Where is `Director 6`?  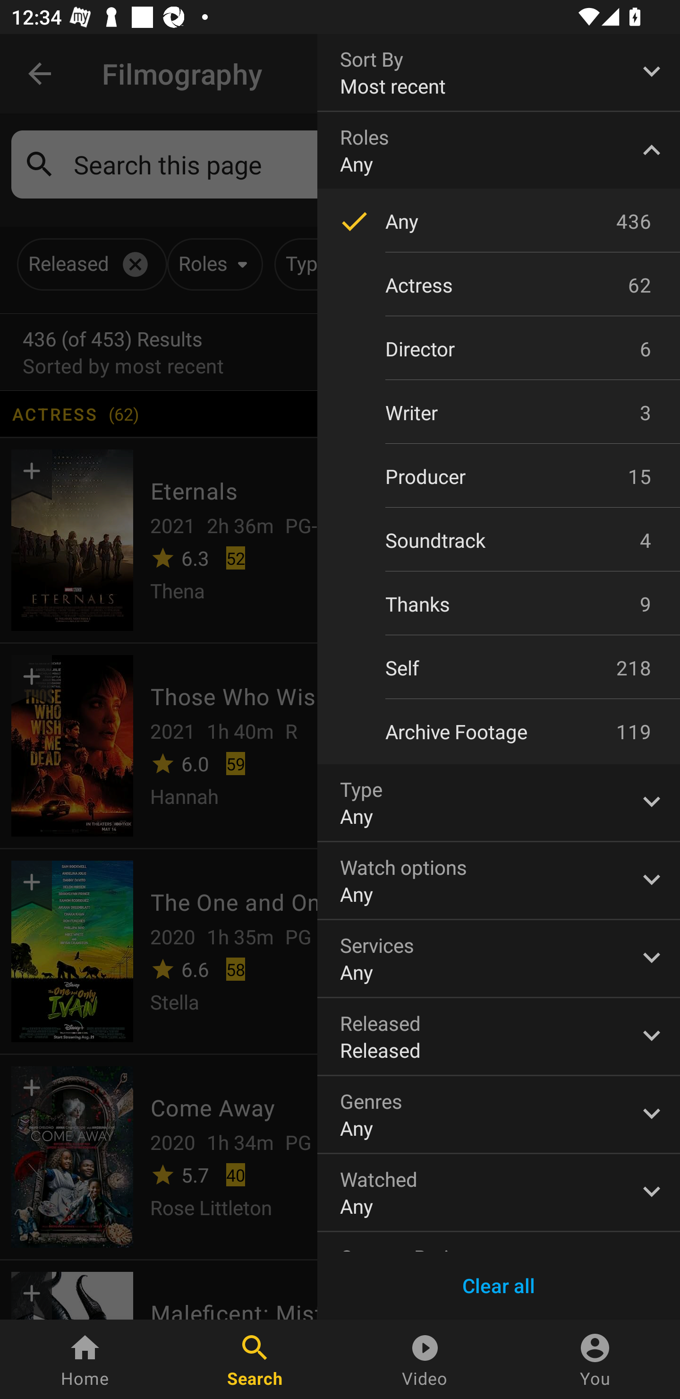
Director 6 is located at coordinates (499, 349).